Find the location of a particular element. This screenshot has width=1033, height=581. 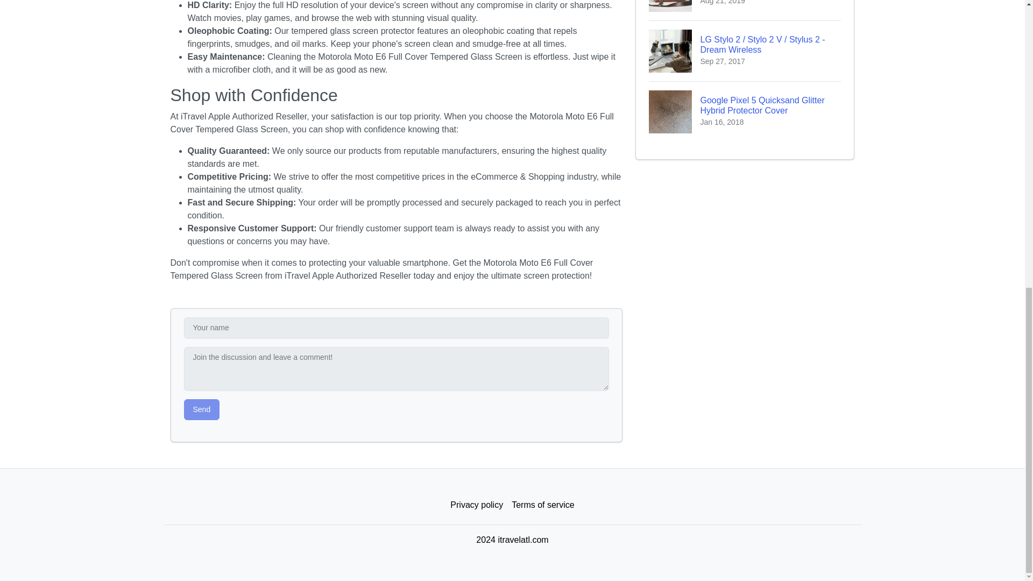

Send is located at coordinates (201, 409).